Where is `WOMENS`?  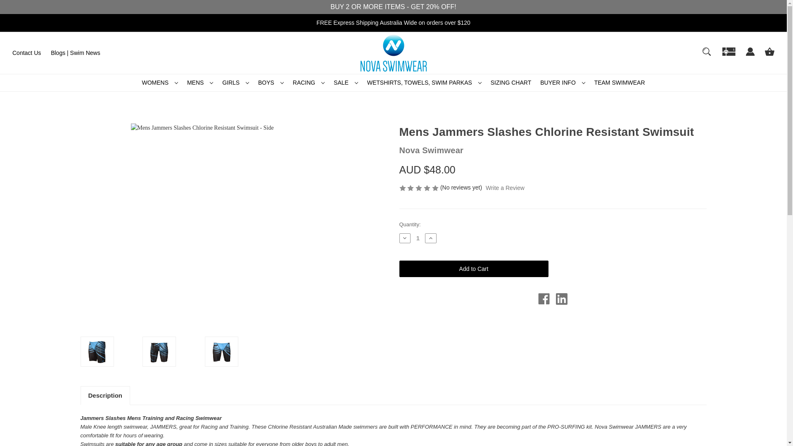
WOMENS is located at coordinates (159, 83).